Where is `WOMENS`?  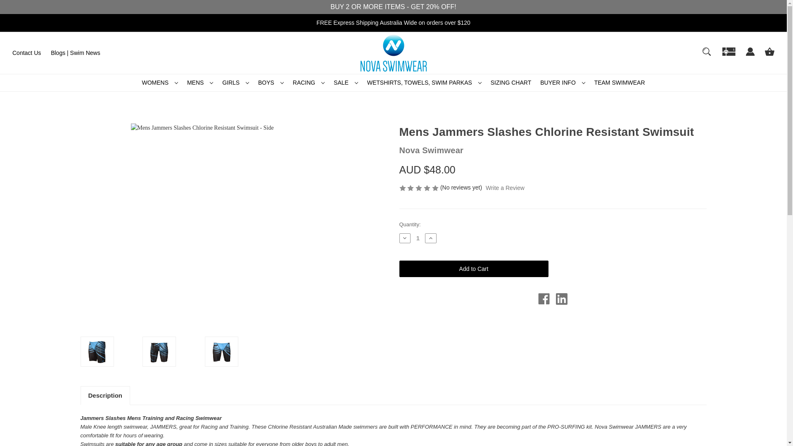
WOMENS is located at coordinates (159, 83).